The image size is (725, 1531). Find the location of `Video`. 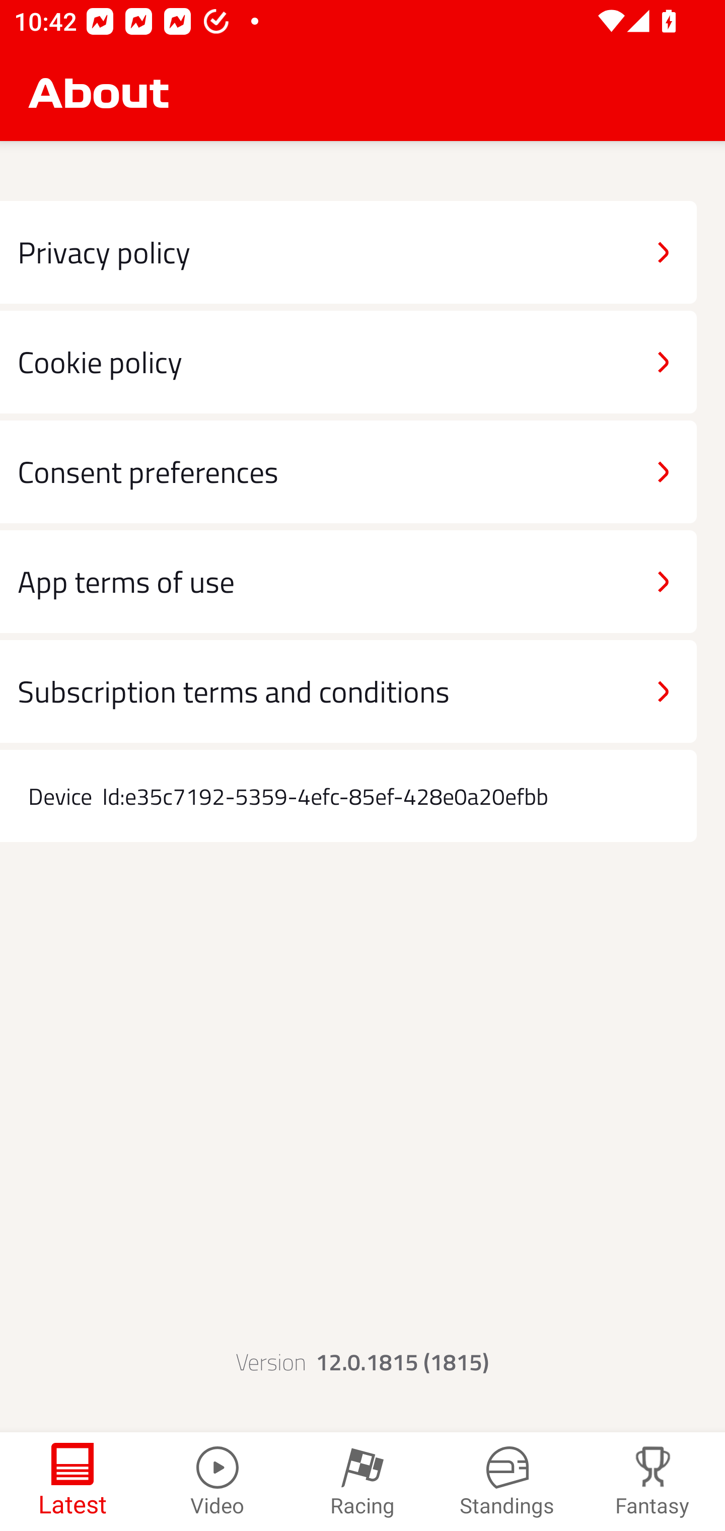

Video is located at coordinates (217, 1482).